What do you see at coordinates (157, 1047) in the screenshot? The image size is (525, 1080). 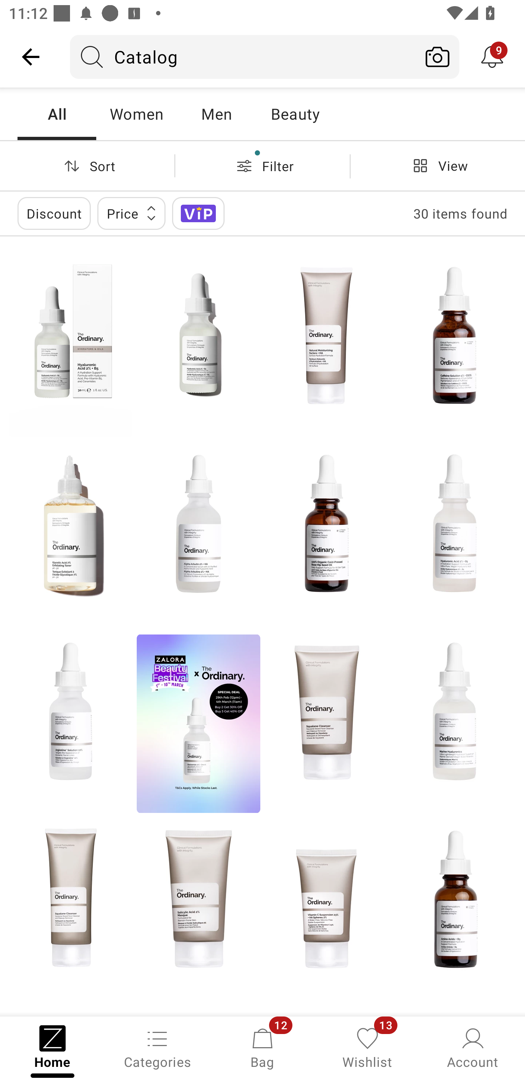 I see `Categories` at bounding box center [157, 1047].